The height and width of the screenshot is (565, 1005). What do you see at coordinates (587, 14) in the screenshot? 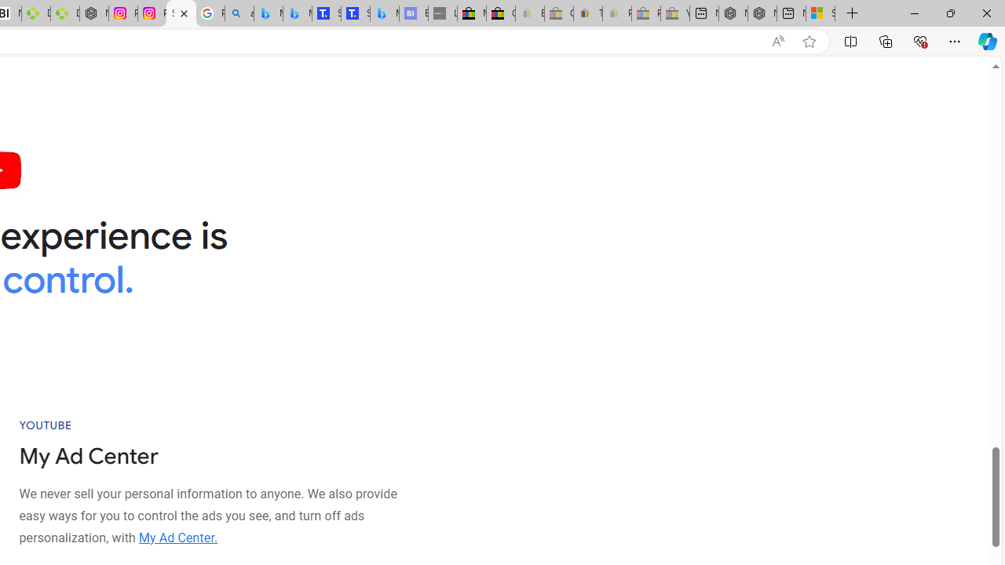
I see `Threats and offensive language policy | eBay` at bounding box center [587, 14].